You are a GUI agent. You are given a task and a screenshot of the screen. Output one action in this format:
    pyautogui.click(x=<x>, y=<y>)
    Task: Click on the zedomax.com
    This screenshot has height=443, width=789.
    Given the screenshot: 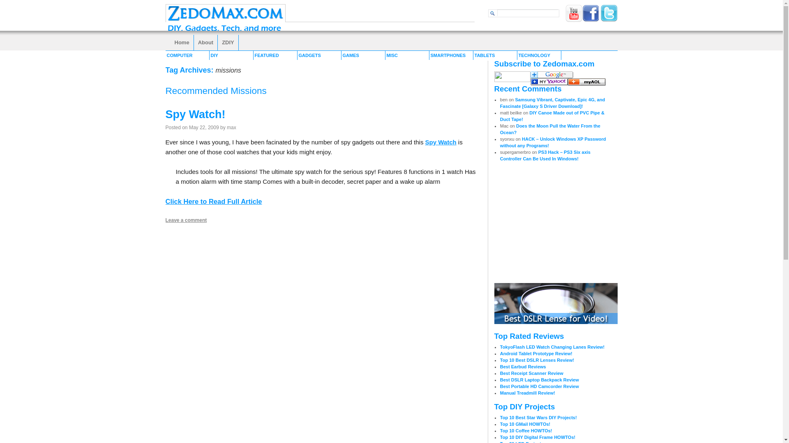 What is the action you would take?
    pyautogui.click(x=225, y=21)
    